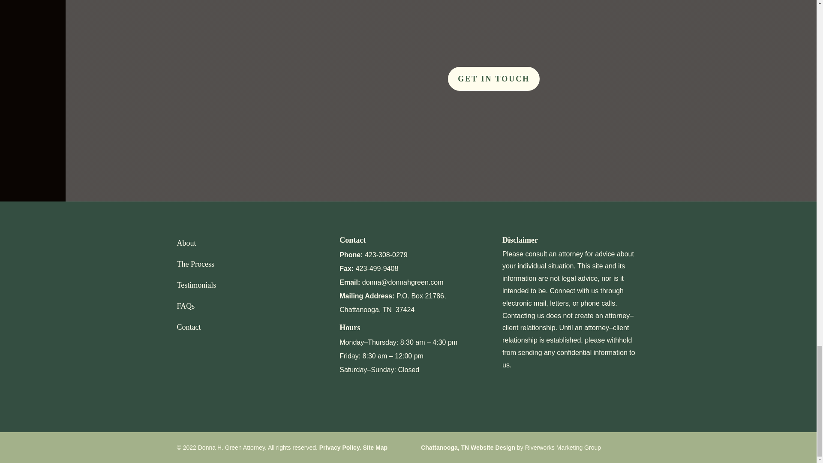  I want to click on Testimonials, so click(196, 285).